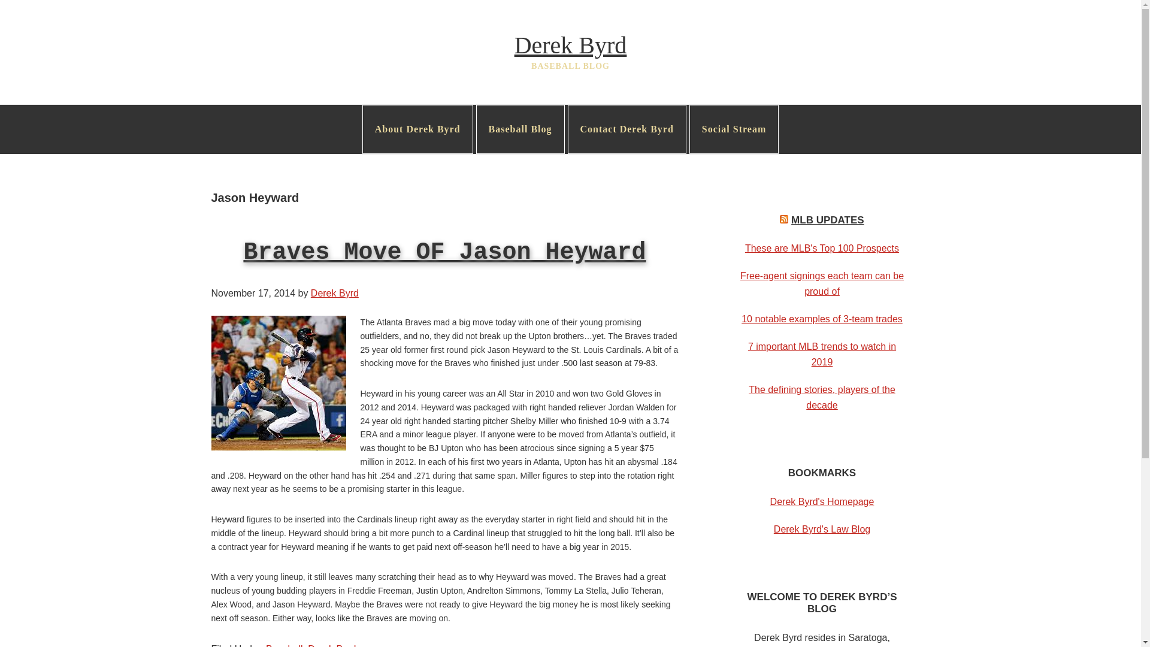 The width and height of the screenshot is (1150, 647). Describe the element at coordinates (822, 397) in the screenshot. I see `The defining stories, players of the decade` at that location.